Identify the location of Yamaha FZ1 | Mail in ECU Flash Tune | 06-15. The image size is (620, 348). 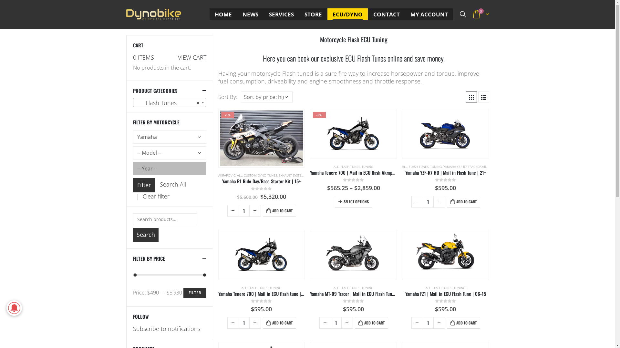
(446, 294).